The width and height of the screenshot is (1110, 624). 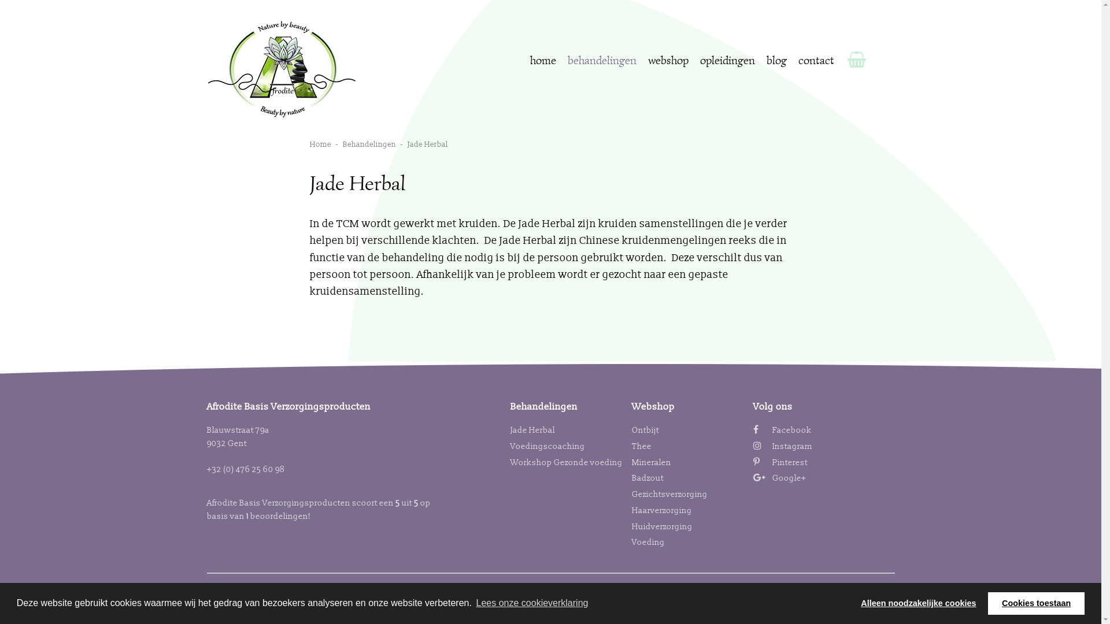 I want to click on Lees onze cookieverklaring, so click(x=532, y=603).